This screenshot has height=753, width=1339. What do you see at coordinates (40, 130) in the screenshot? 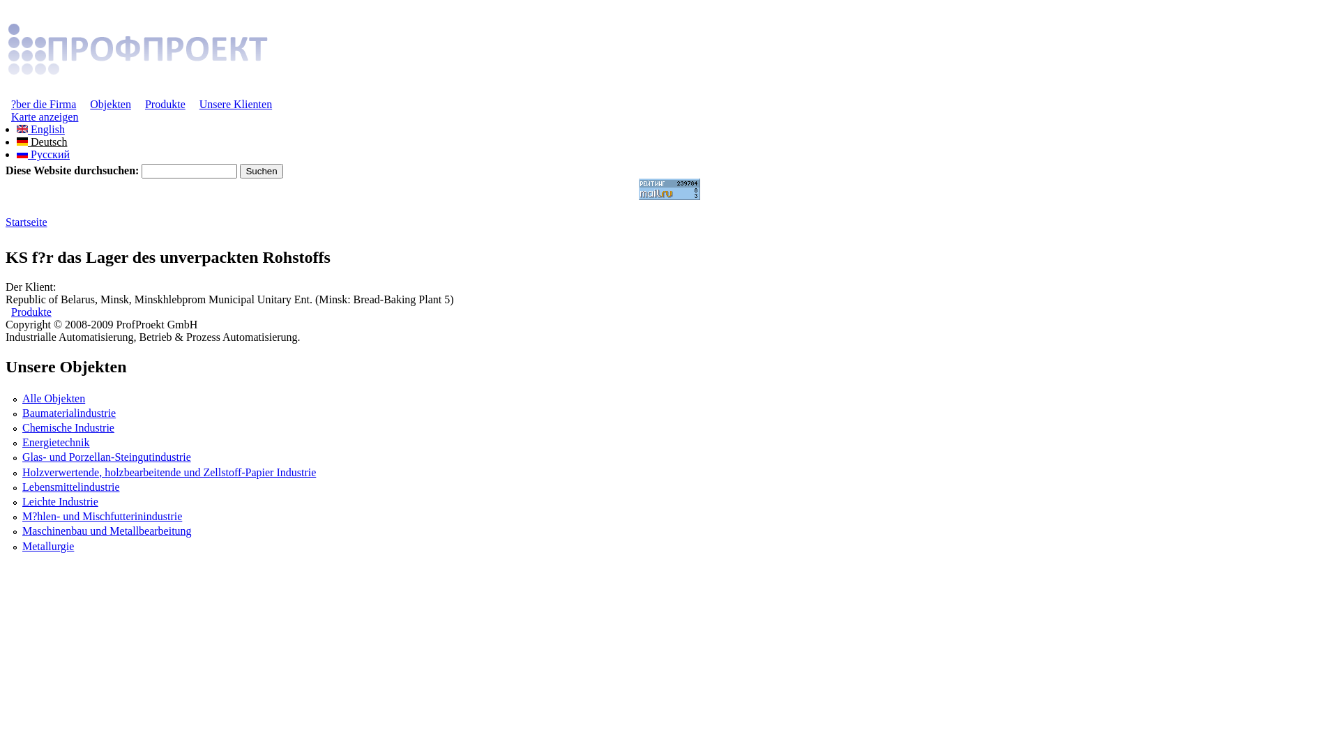
I see `English` at bounding box center [40, 130].